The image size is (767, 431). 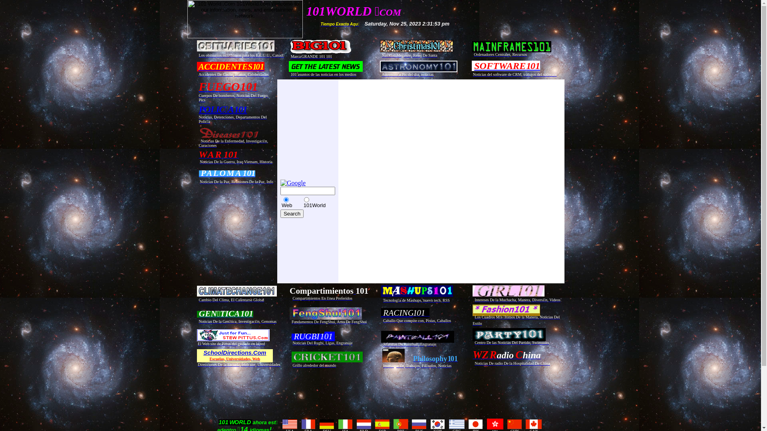 I want to click on R, so click(x=493, y=356).